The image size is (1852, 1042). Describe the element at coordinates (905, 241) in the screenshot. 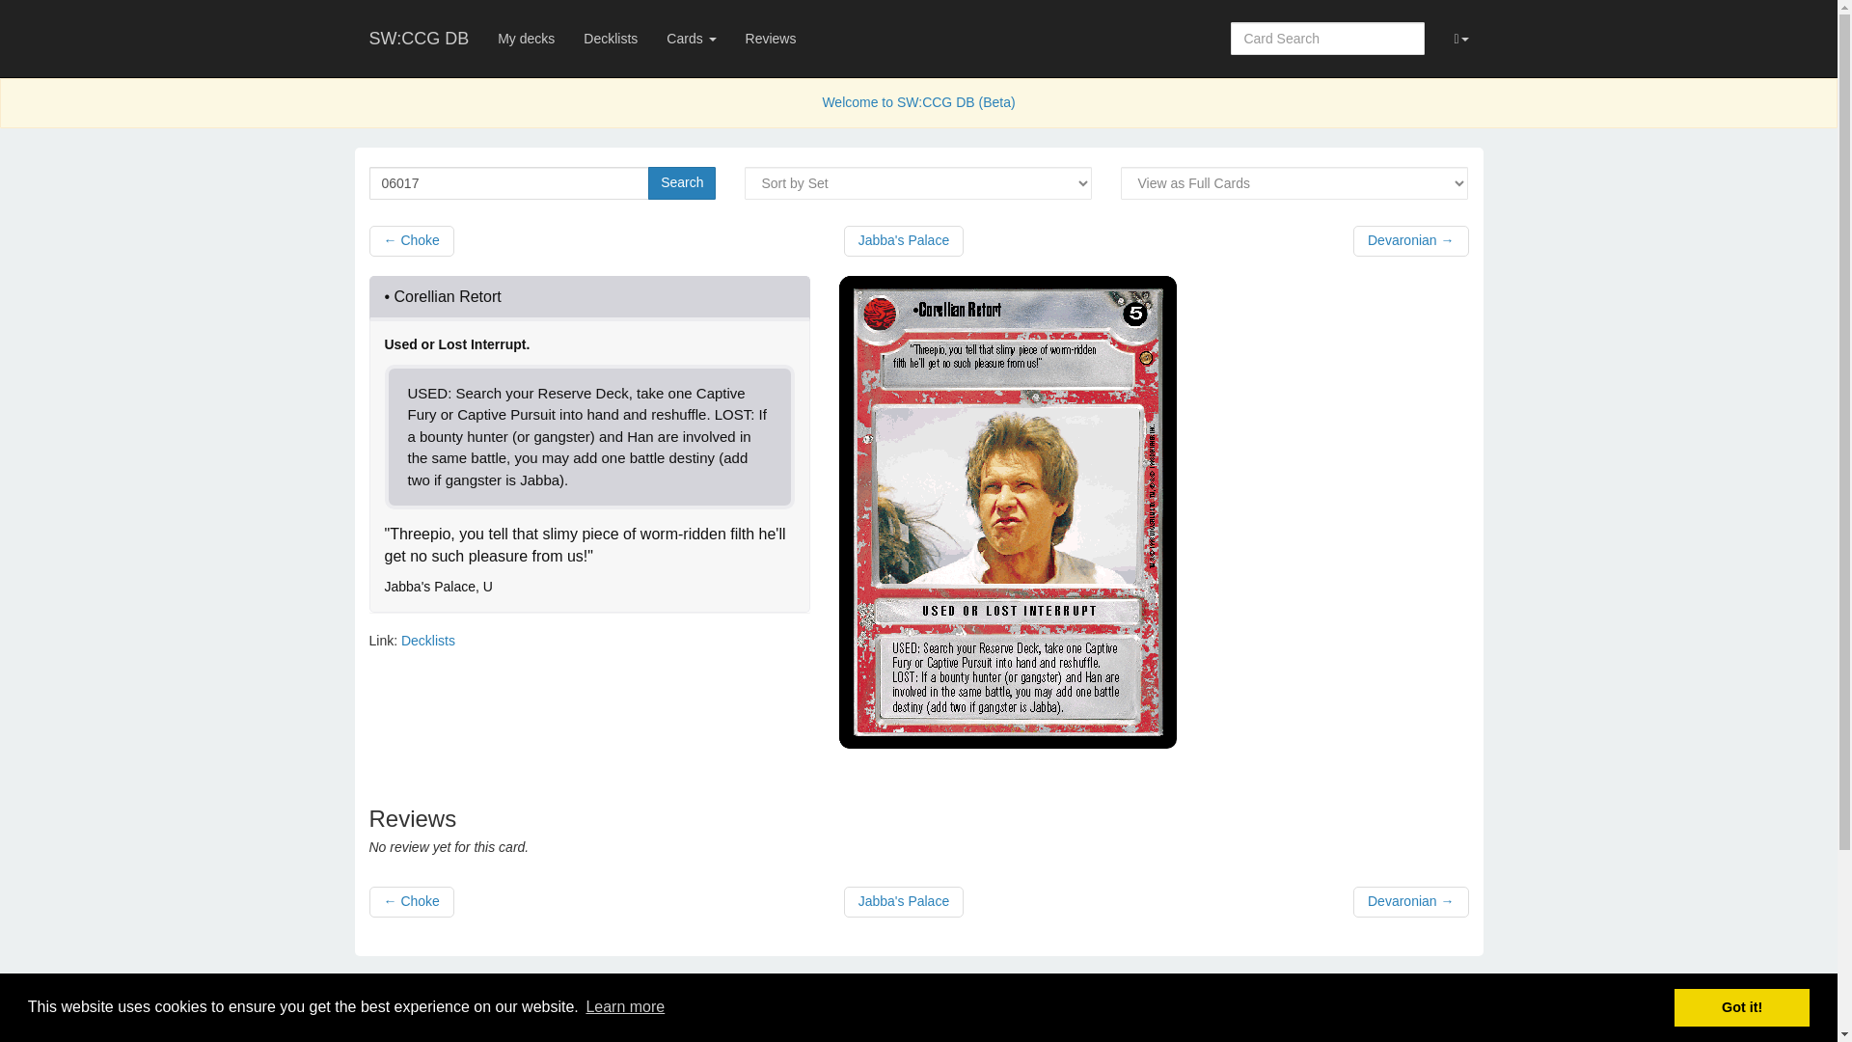

I see `Jabba's Palace` at that location.